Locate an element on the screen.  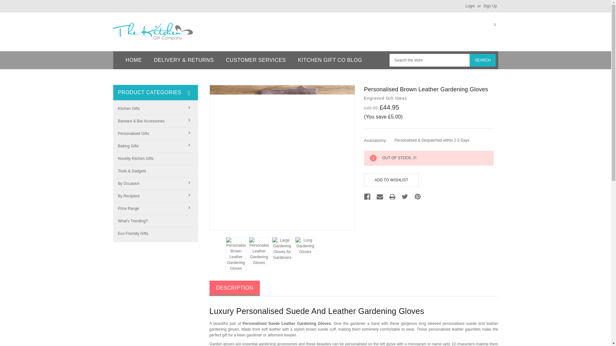
Personalised Gifts is located at coordinates (156, 134).